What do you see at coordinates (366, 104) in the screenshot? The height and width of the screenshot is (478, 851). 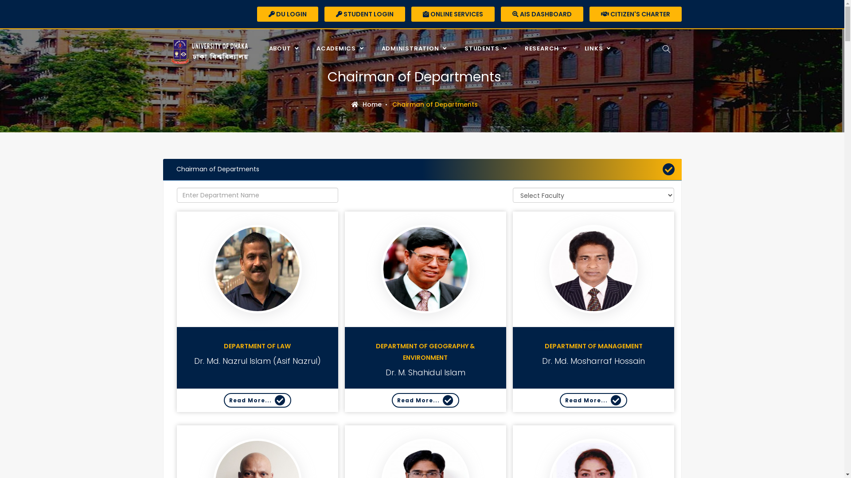 I see `Home` at bounding box center [366, 104].